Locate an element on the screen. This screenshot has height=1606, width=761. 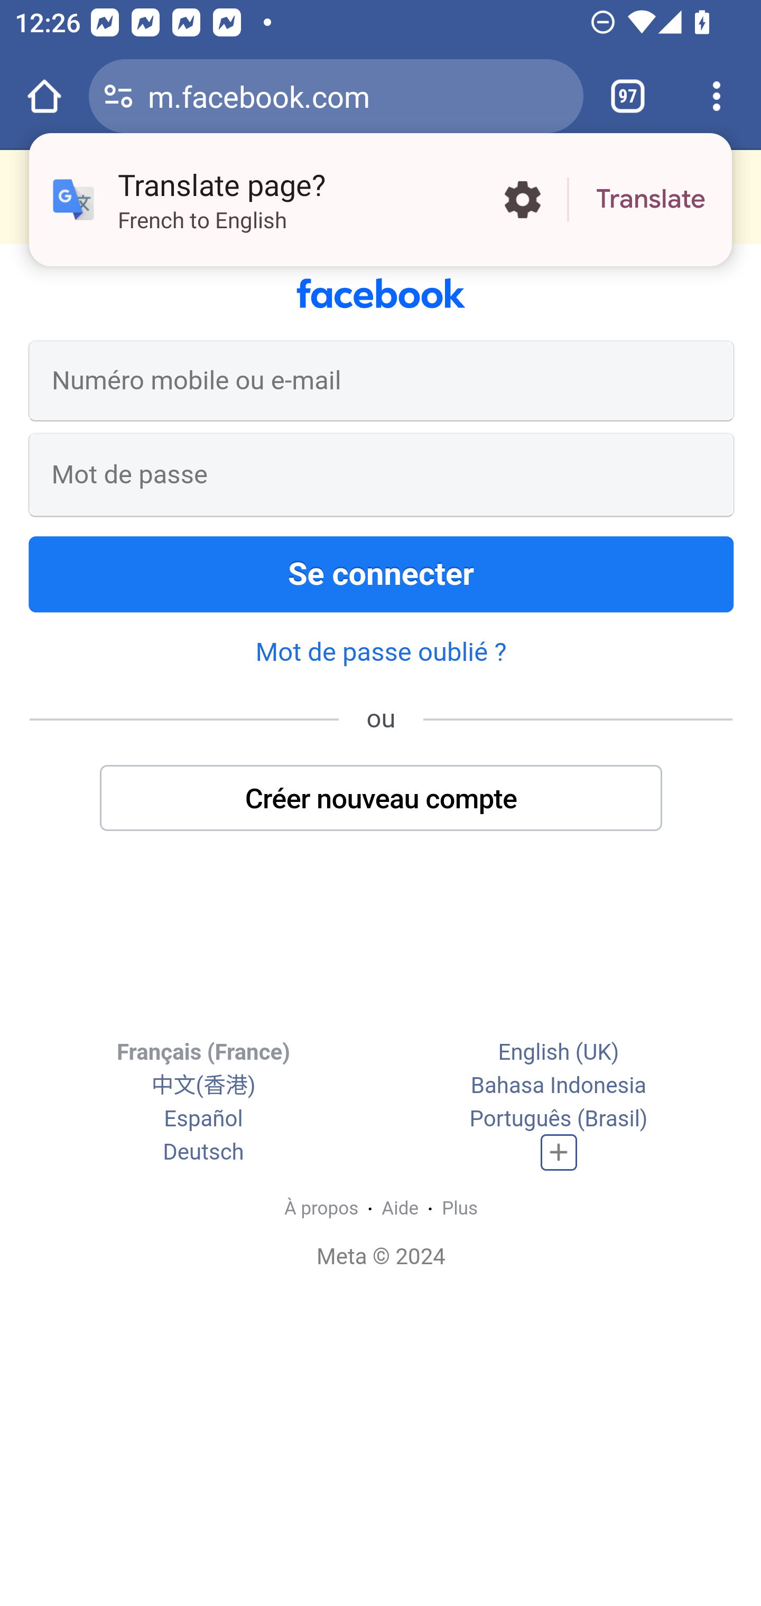
中文(香港) is located at coordinates (203, 1086).